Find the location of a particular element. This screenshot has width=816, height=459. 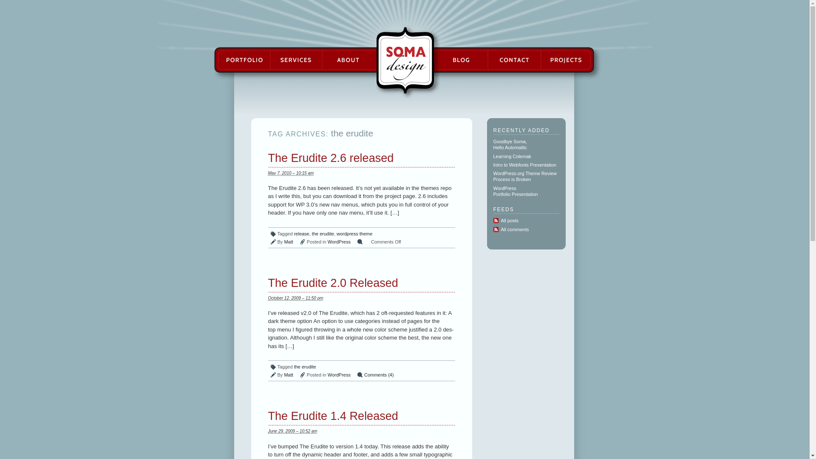

WordPress is located at coordinates (339, 374).